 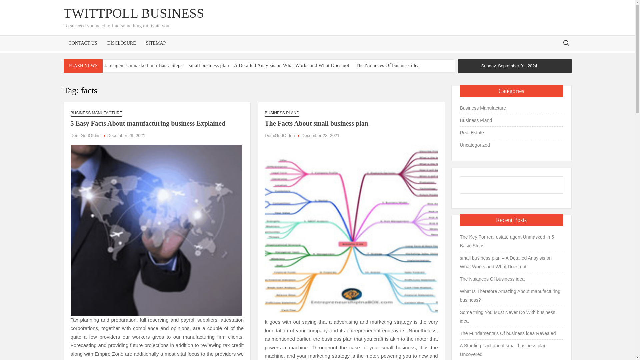 What do you see at coordinates (134, 13) in the screenshot?
I see `TWITTPOLL BUSINESS` at bounding box center [134, 13].